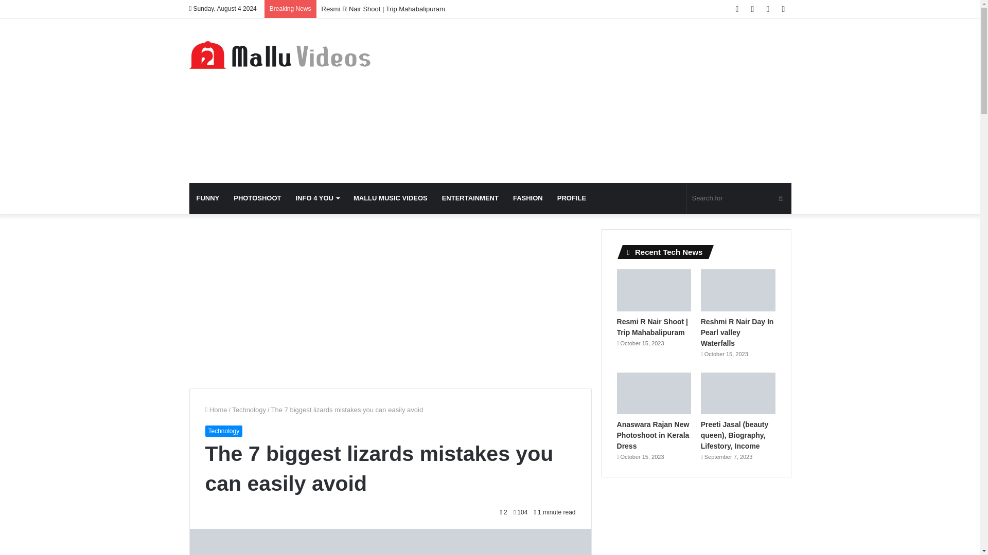 This screenshot has width=988, height=555. I want to click on Technology, so click(223, 431).